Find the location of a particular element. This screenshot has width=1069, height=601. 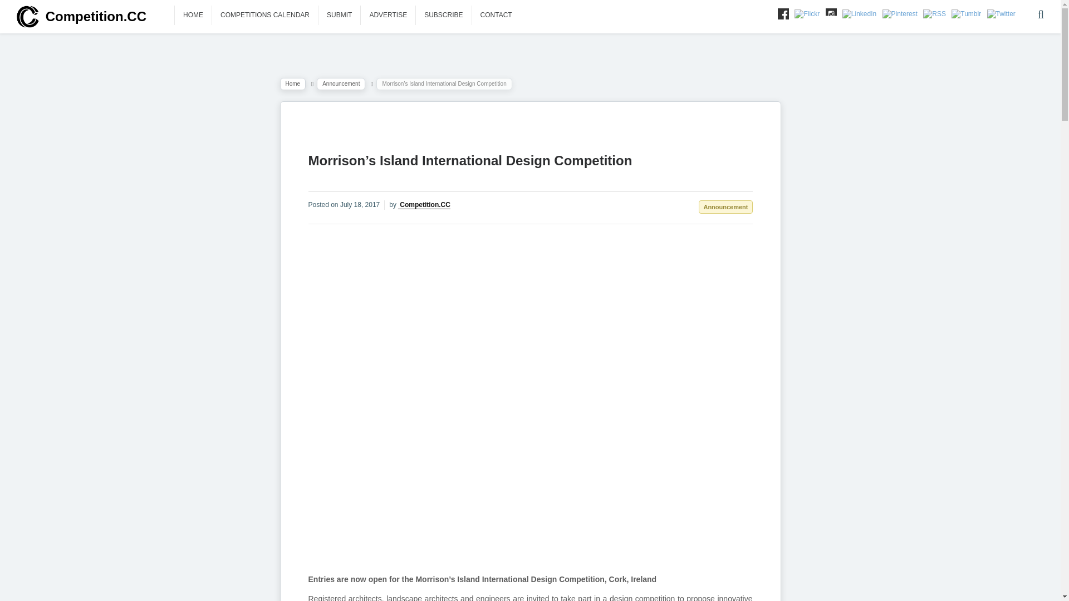

Competition.CC is located at coordinates (81, 16).